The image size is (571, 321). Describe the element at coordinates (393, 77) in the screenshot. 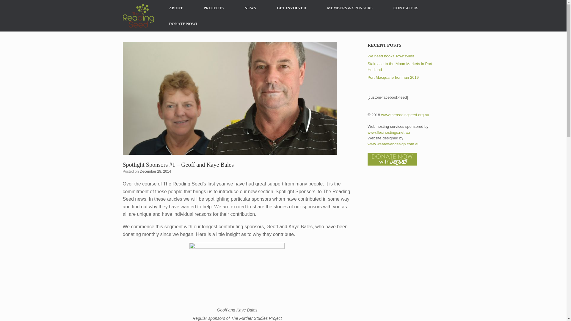

I see `Port Macquarie Ironman 2019` at that location.